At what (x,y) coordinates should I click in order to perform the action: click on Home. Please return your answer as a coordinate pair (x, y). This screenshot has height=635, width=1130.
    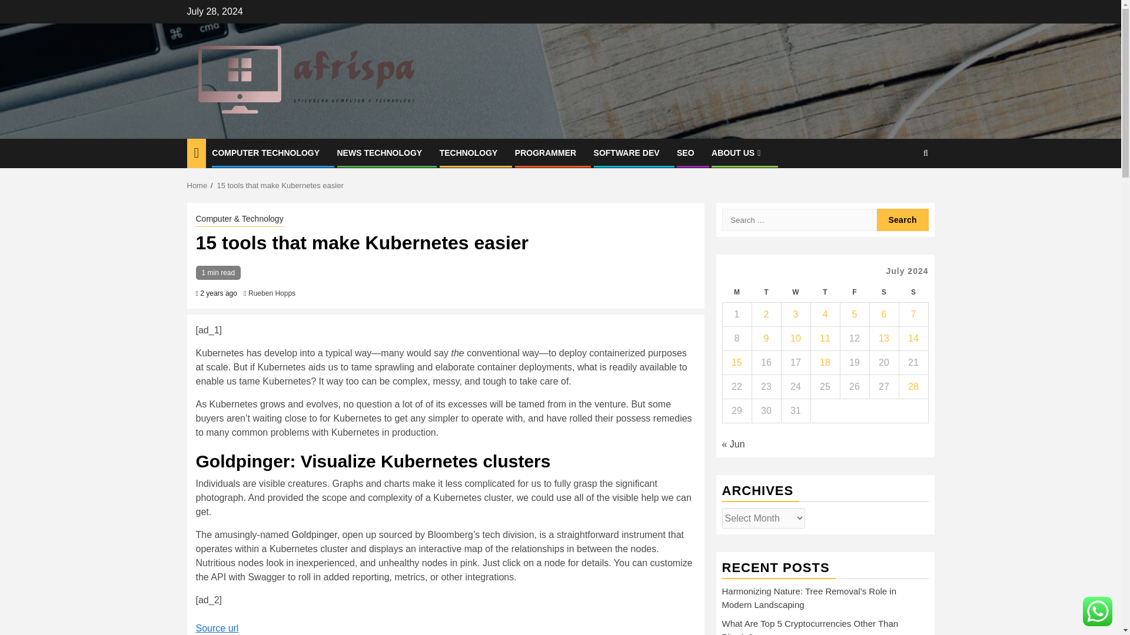
    Looking at the image, I should click on (198, 185).